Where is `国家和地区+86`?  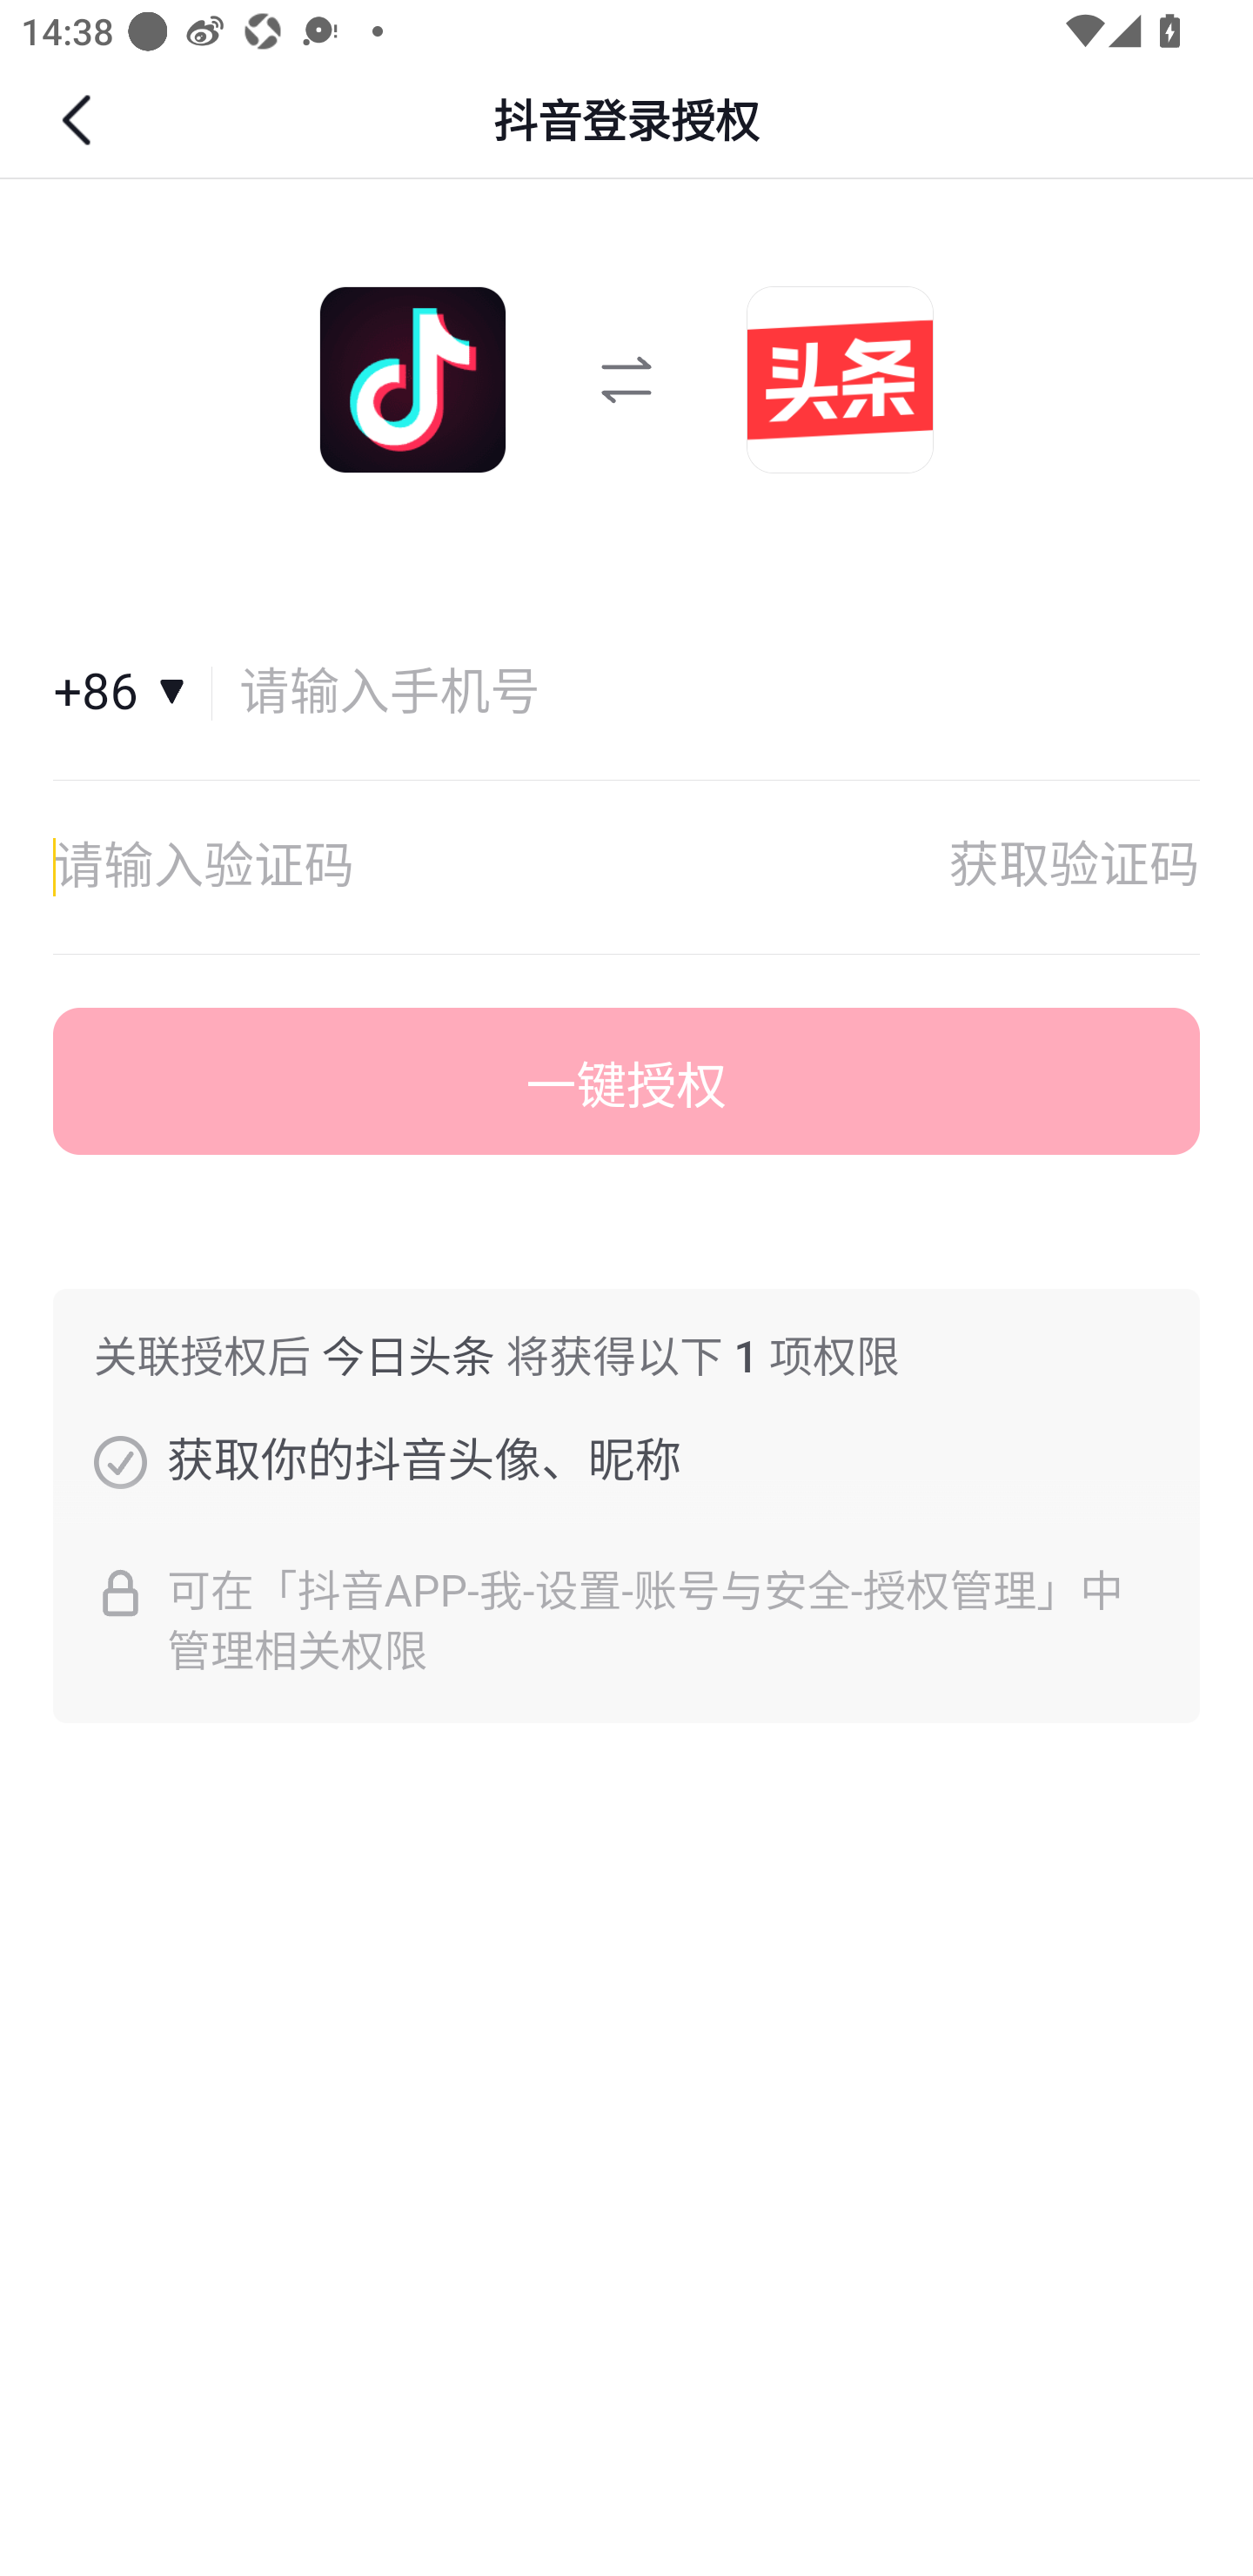
国家和地区+86 is located at coordinates (133, 693).